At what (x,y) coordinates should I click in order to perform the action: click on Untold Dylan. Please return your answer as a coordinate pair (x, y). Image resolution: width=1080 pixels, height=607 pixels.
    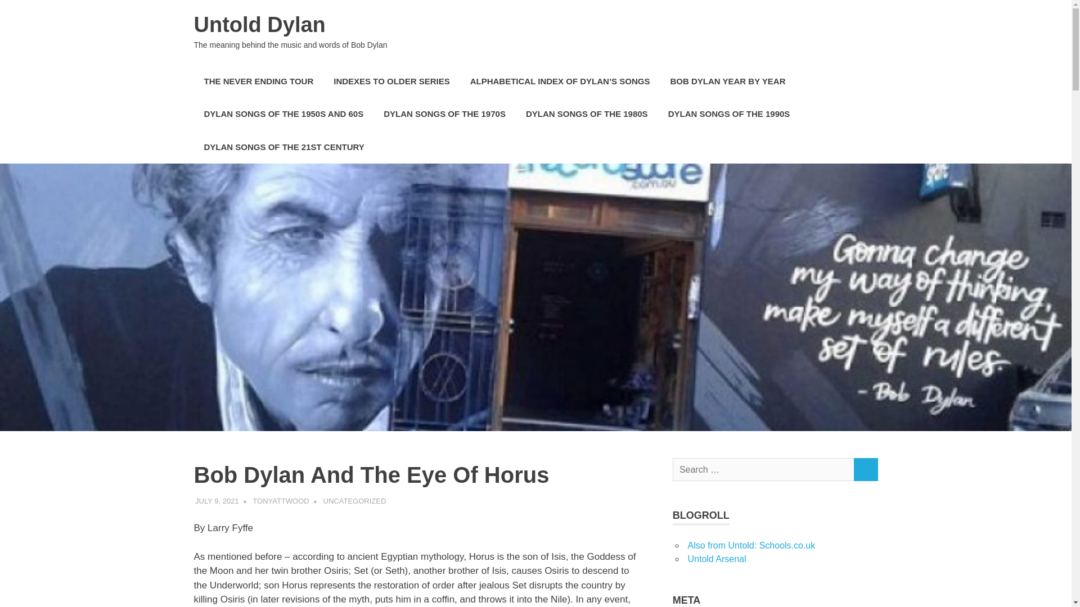
    Looking at the image, I should click on (259, 24).